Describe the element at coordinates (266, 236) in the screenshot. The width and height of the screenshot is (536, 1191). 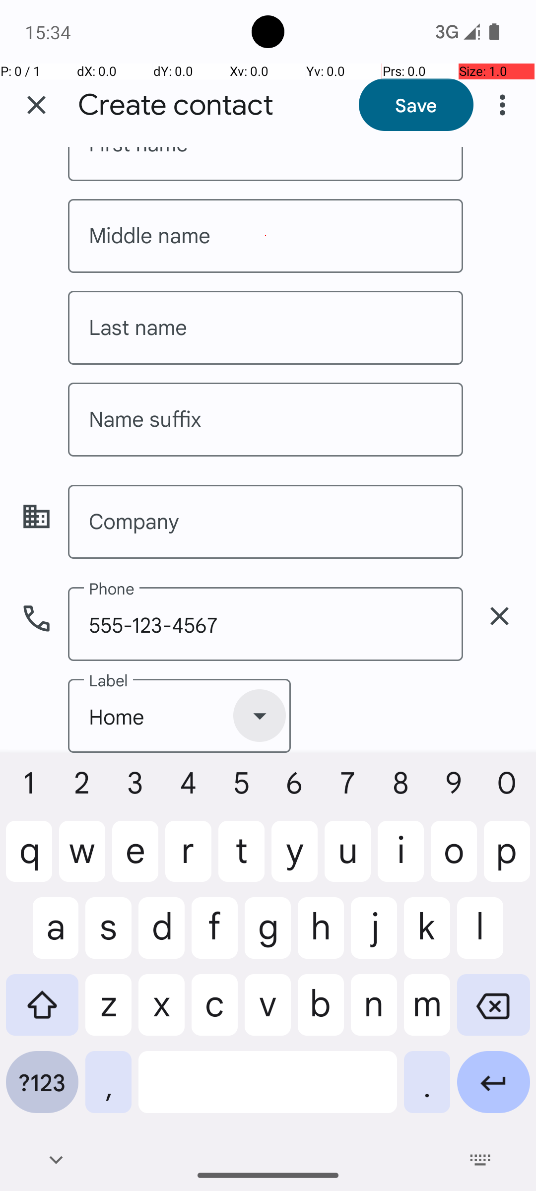
I see `Middle name` at that location.